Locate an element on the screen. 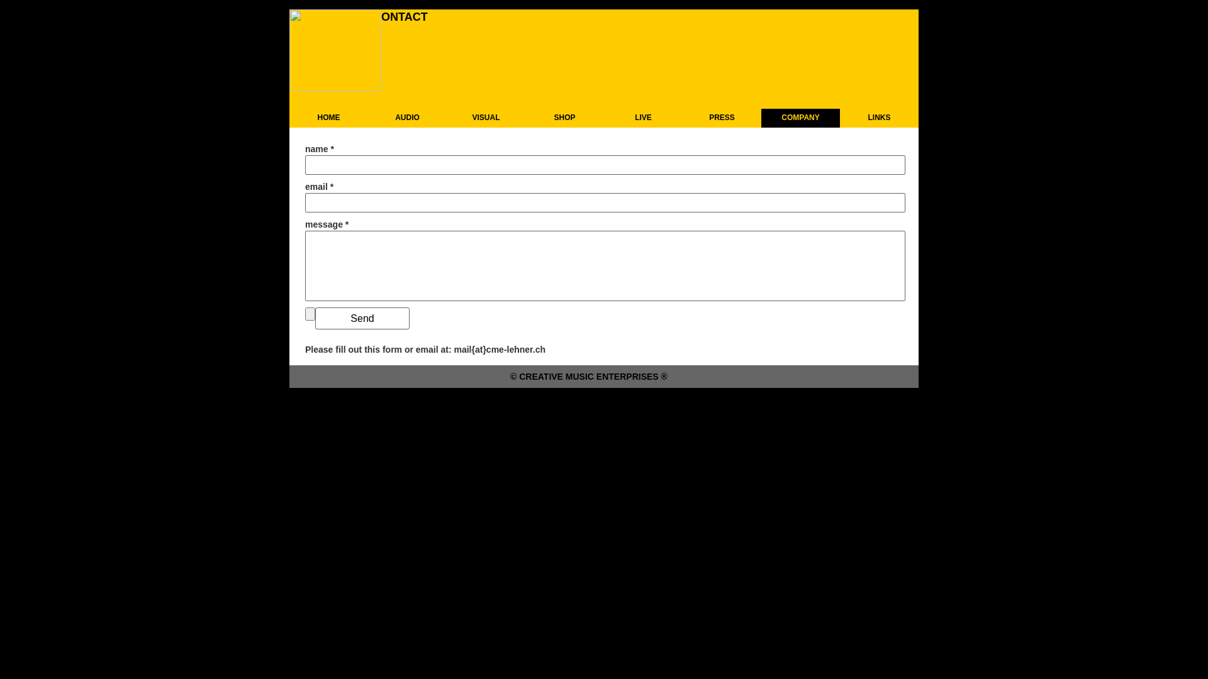  LINKS is located at coordinates (880, 118).